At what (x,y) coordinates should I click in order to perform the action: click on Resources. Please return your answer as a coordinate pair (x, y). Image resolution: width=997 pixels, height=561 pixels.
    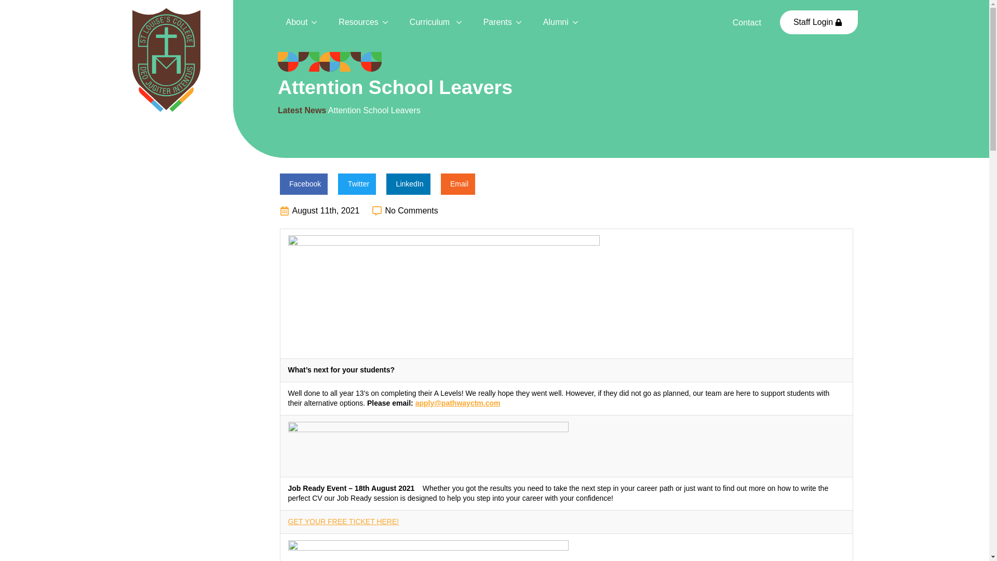
    Looking at the image, I should click on (354, 22).